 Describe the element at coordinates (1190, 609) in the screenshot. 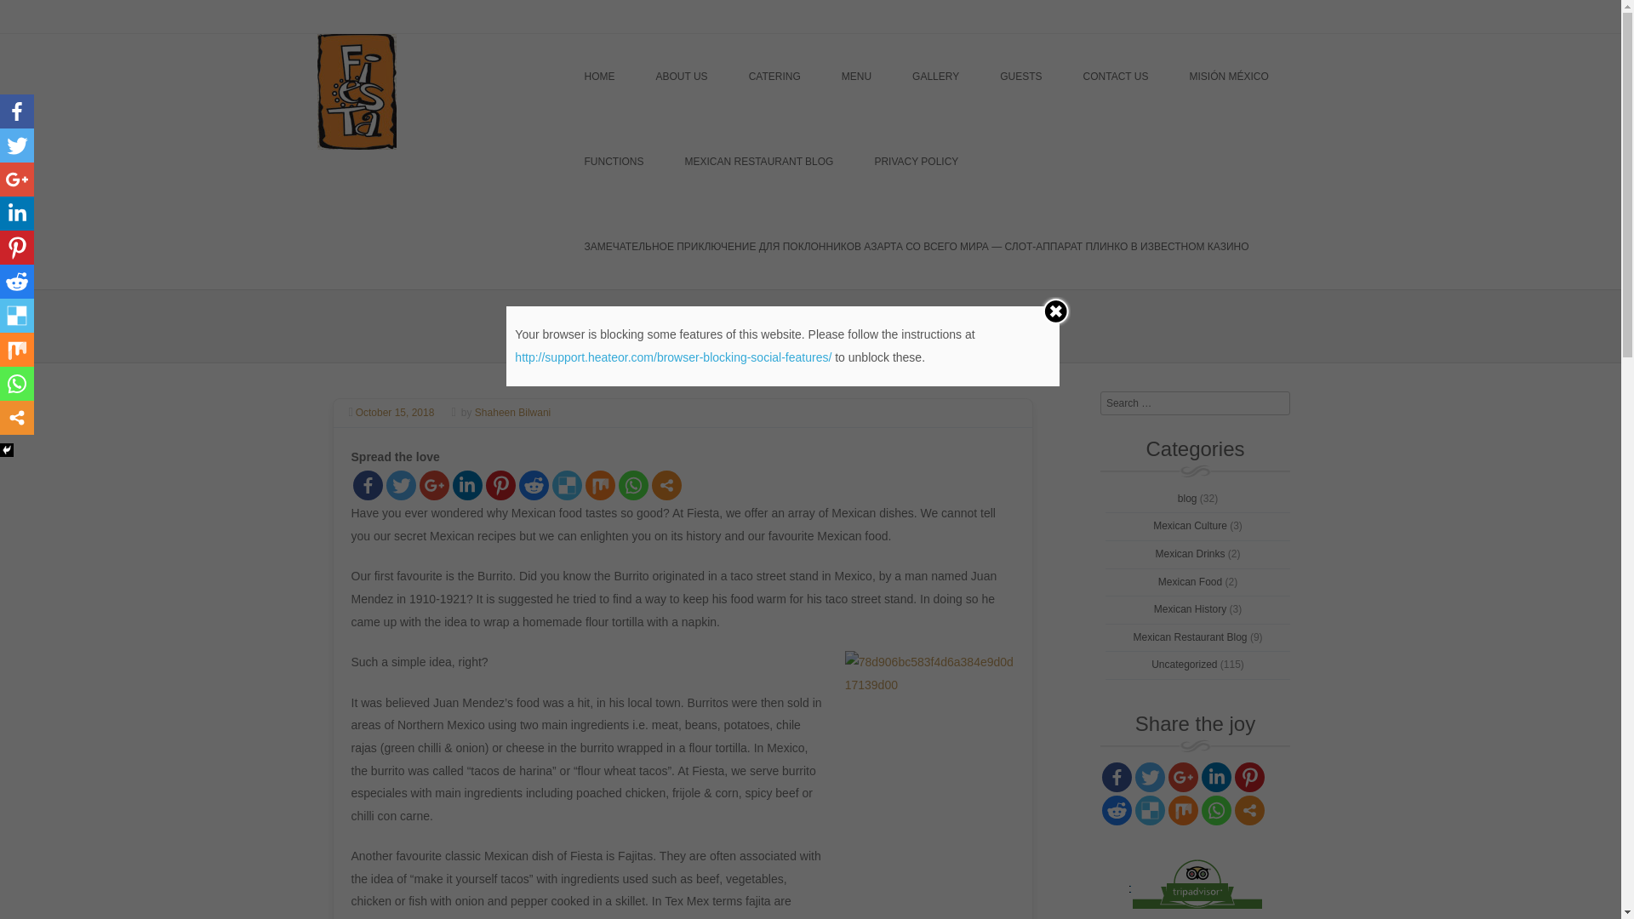

I see `Mexican History` at that location.